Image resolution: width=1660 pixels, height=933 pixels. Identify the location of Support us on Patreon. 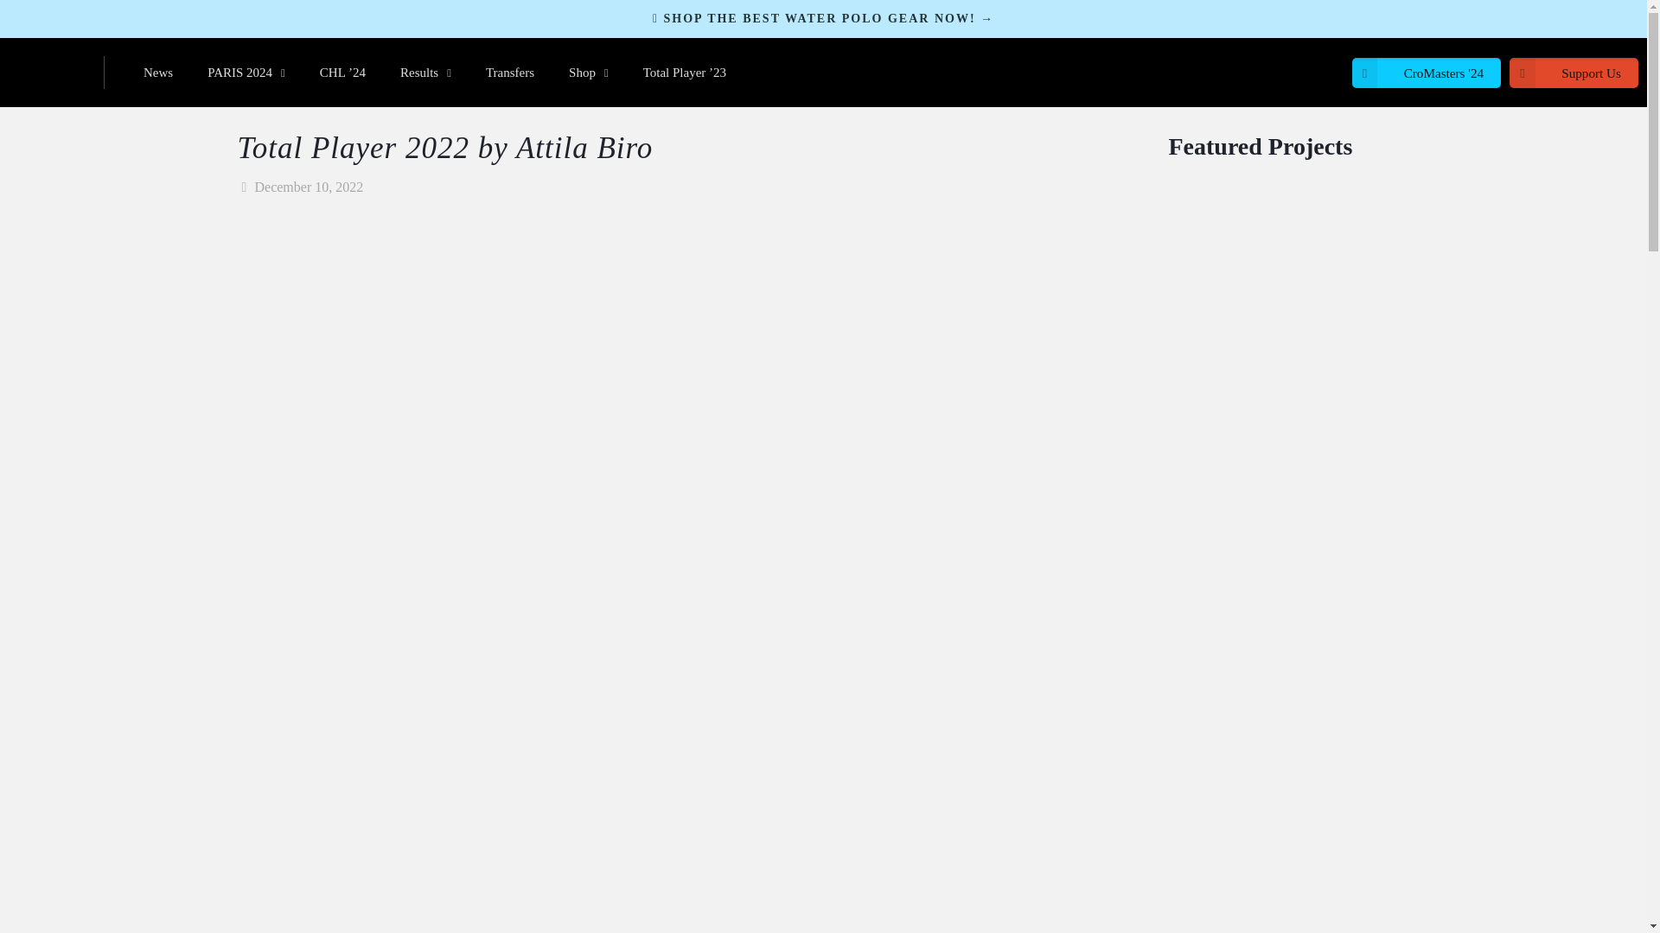
(1574, 72).